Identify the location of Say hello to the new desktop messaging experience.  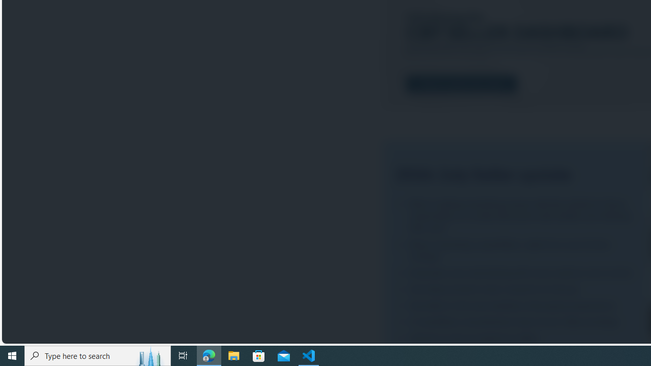
(517, 306).